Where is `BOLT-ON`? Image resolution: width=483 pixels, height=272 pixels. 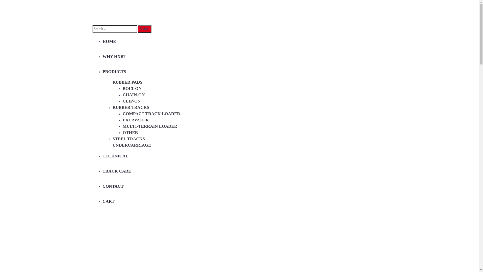
BOLT-ON is located at coordinates (132, 89).